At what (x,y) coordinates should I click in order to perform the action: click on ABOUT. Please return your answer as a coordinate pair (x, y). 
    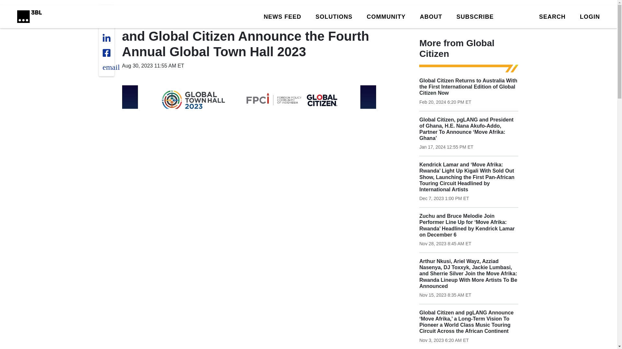
    Looking at the image, I should click on (431, 16).